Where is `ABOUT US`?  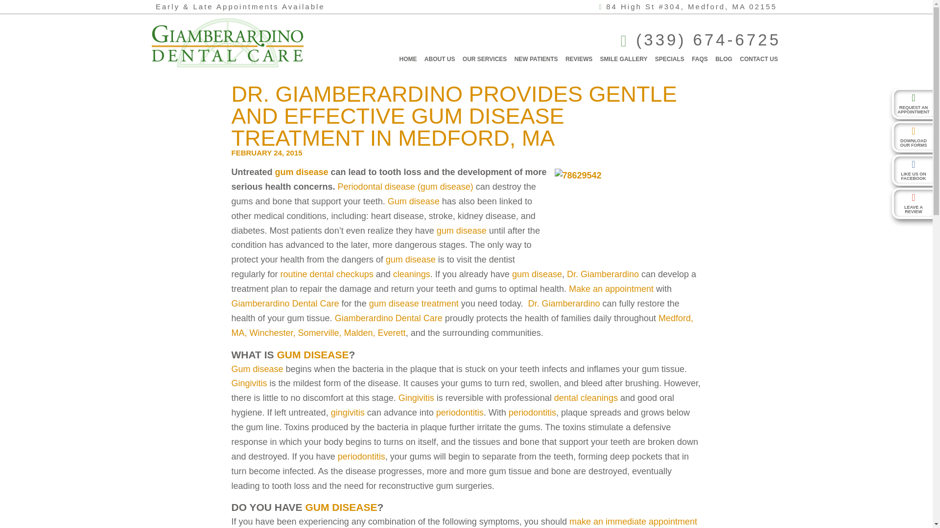
ABOUT US is located at coordinates (440, 59).